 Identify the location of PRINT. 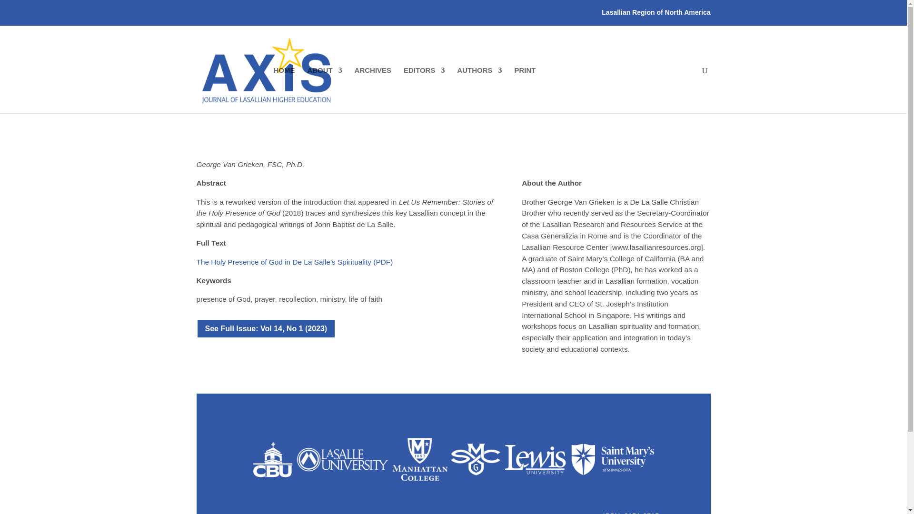
(525, 78).